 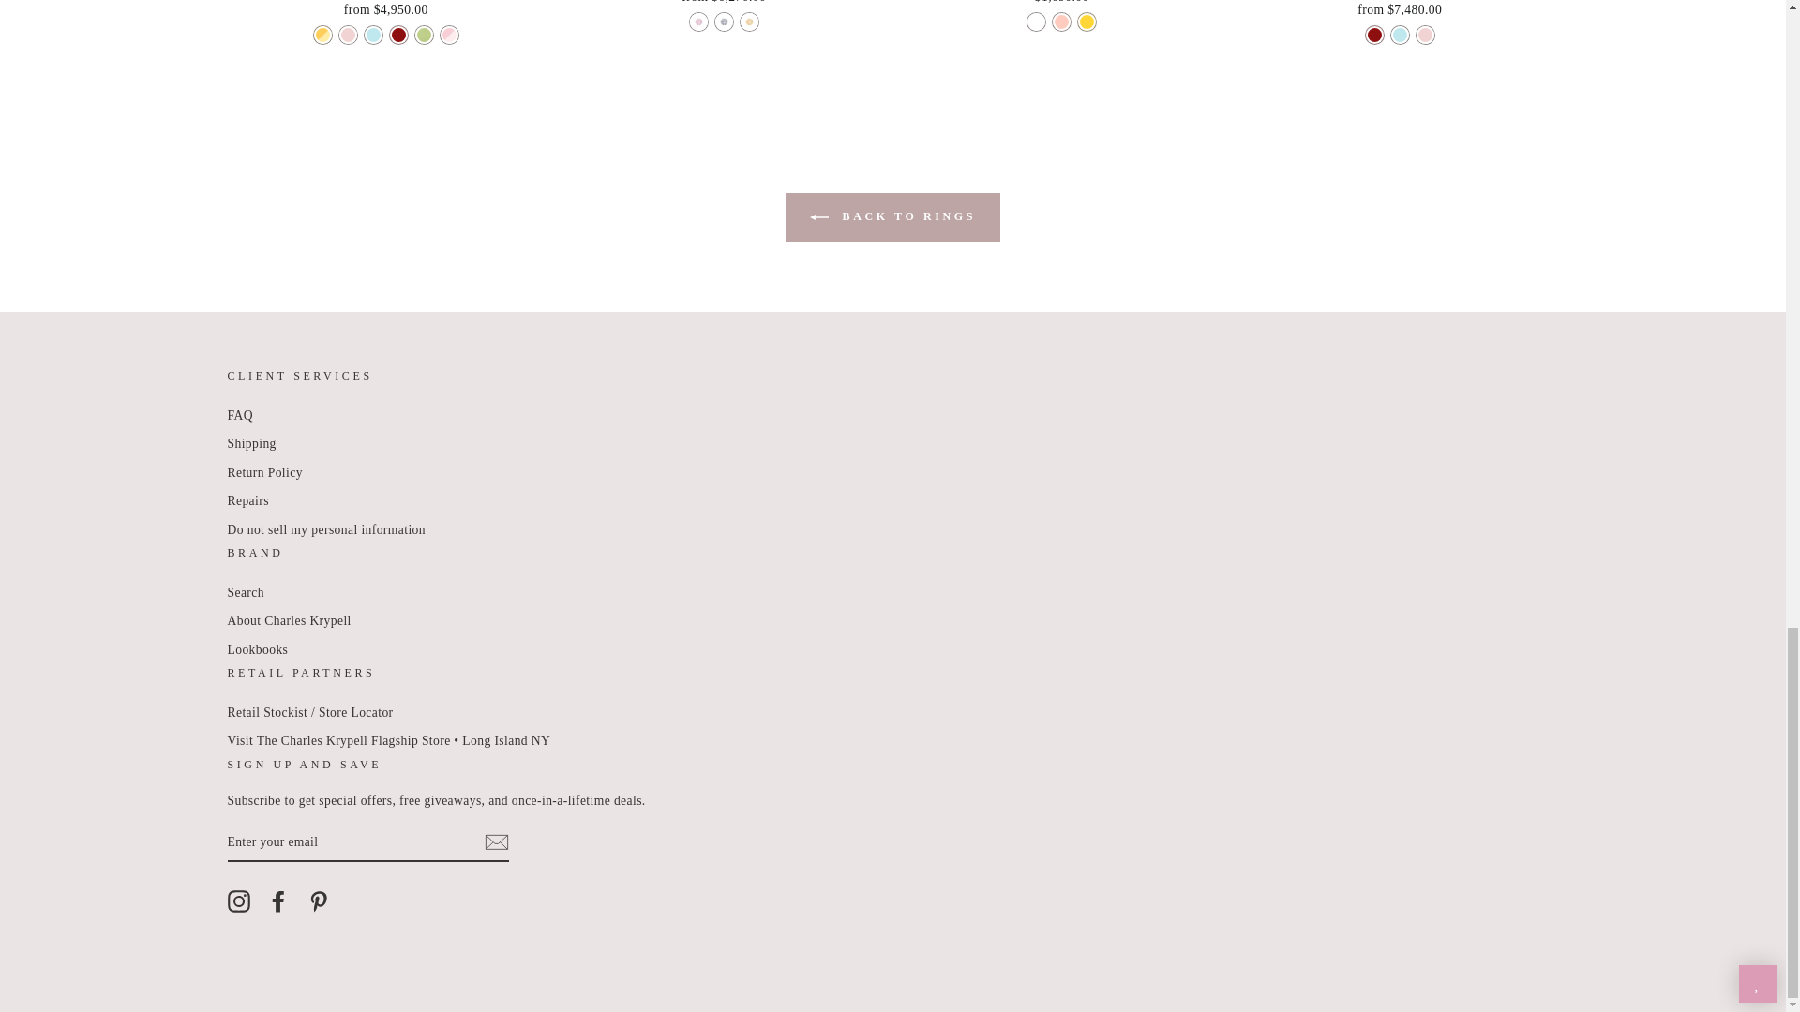 I want to click on Charles Krypell Fine Jewelry on Facebook, so click(x=277, y=901).